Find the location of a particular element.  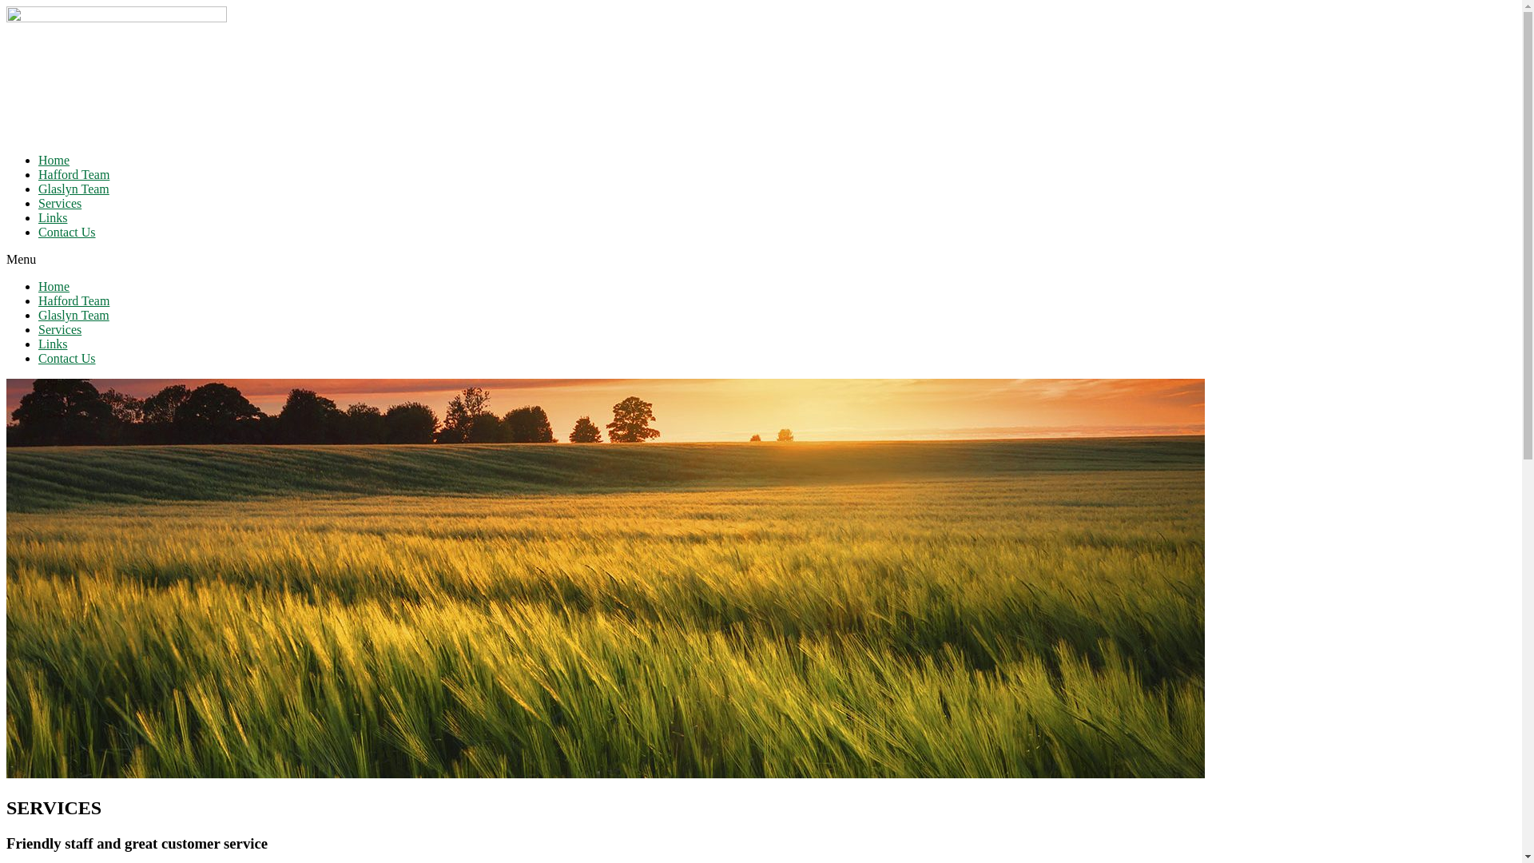

Home is located at coordinates (54, 286).